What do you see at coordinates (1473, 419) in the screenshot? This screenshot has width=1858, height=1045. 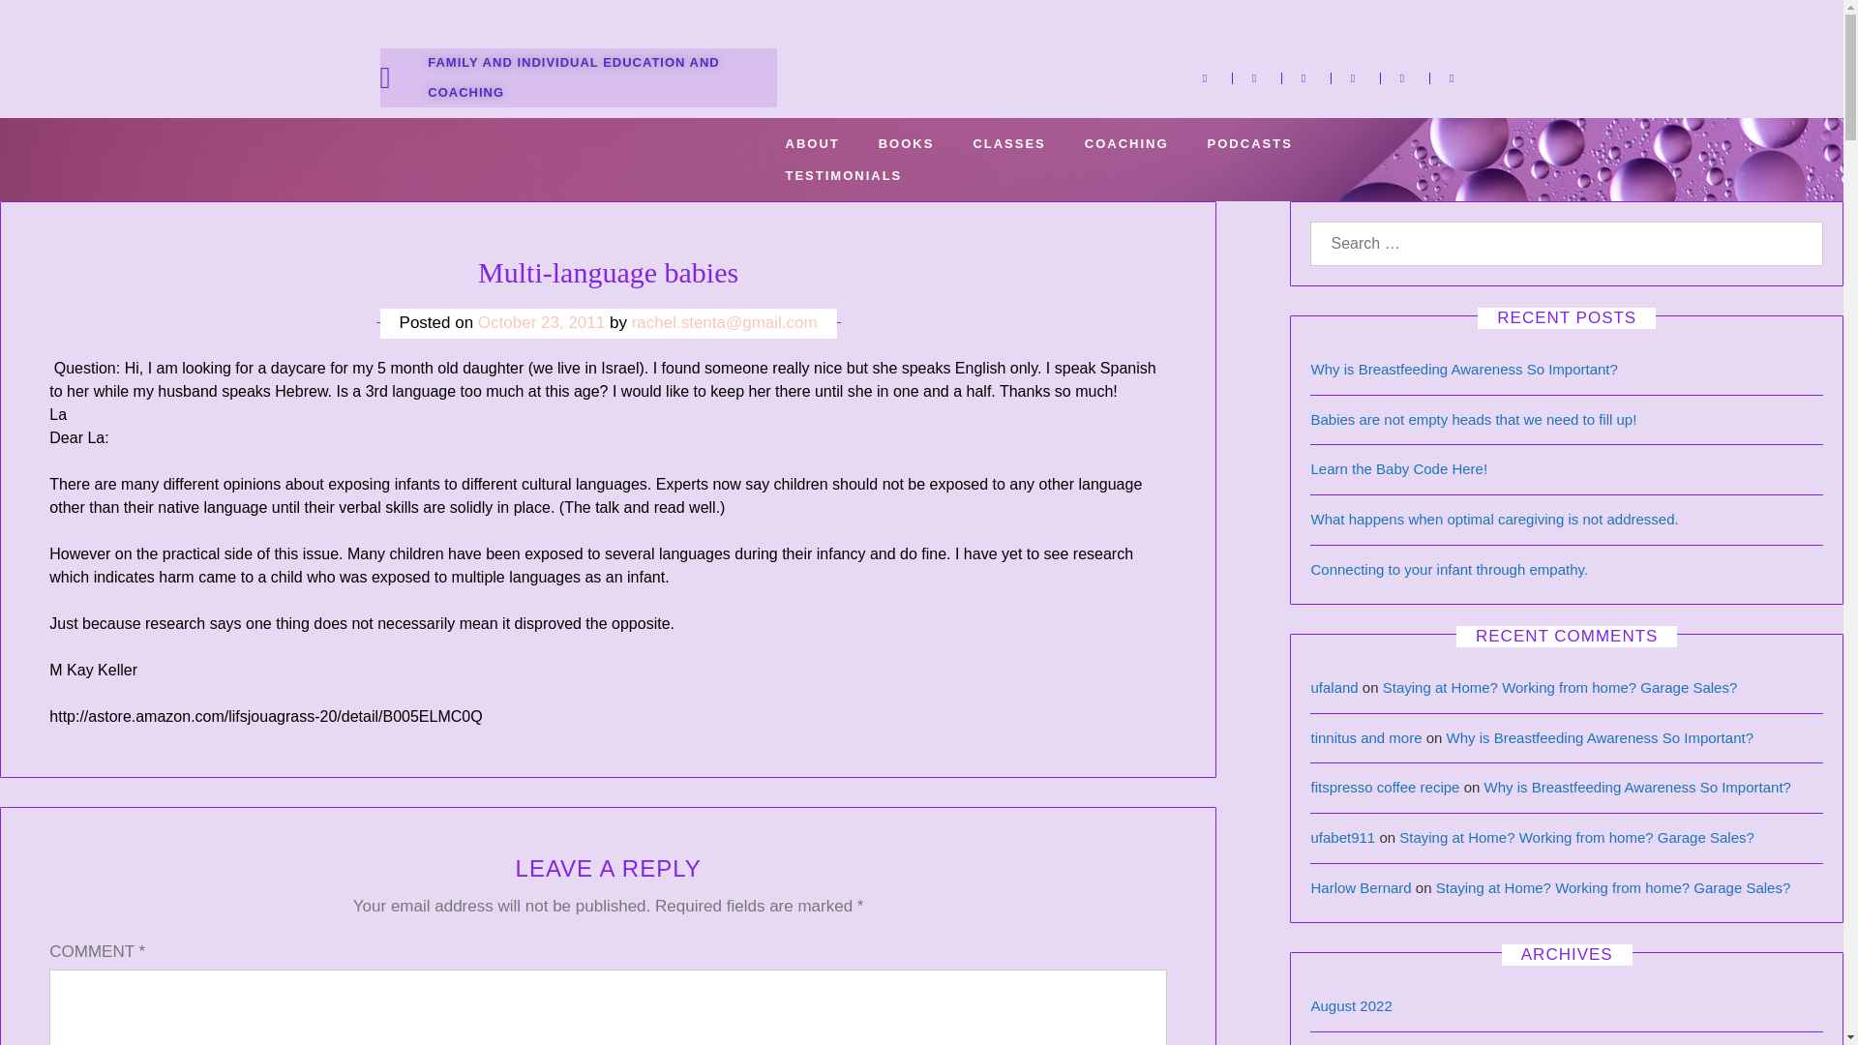 I see `Babies are not empty heads that we need to fill up!` at bounding box center [1473, 419].